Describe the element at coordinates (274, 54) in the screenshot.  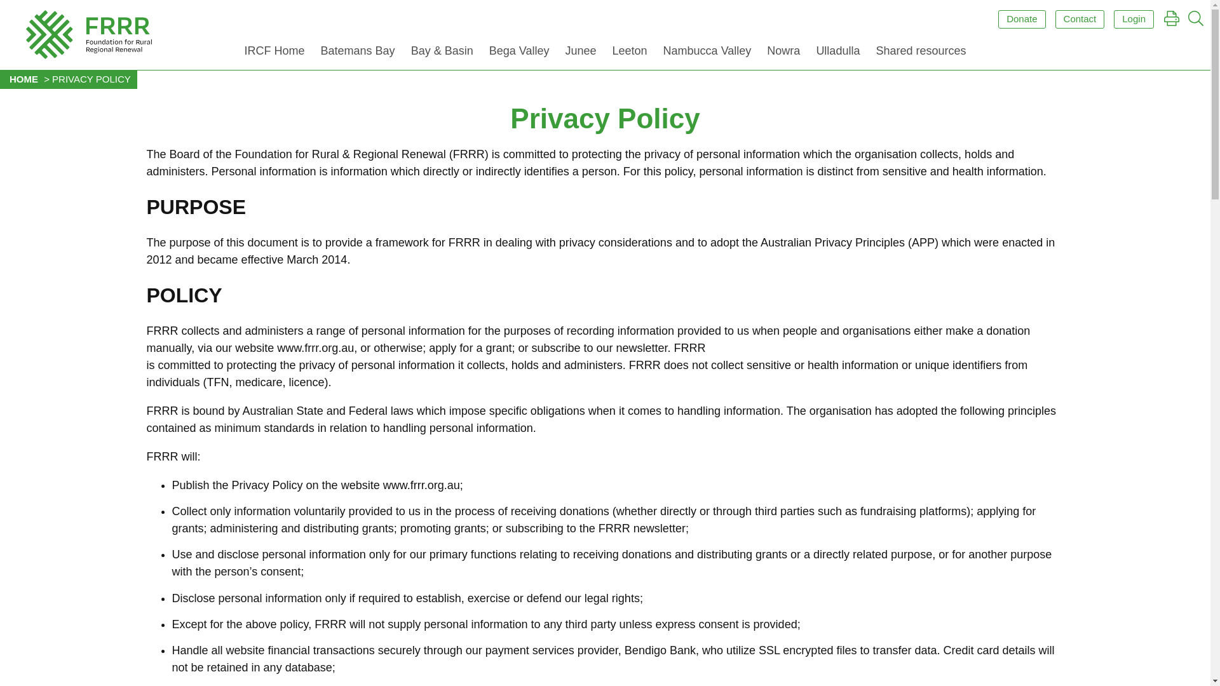
I see `IRCF Home` at that location.